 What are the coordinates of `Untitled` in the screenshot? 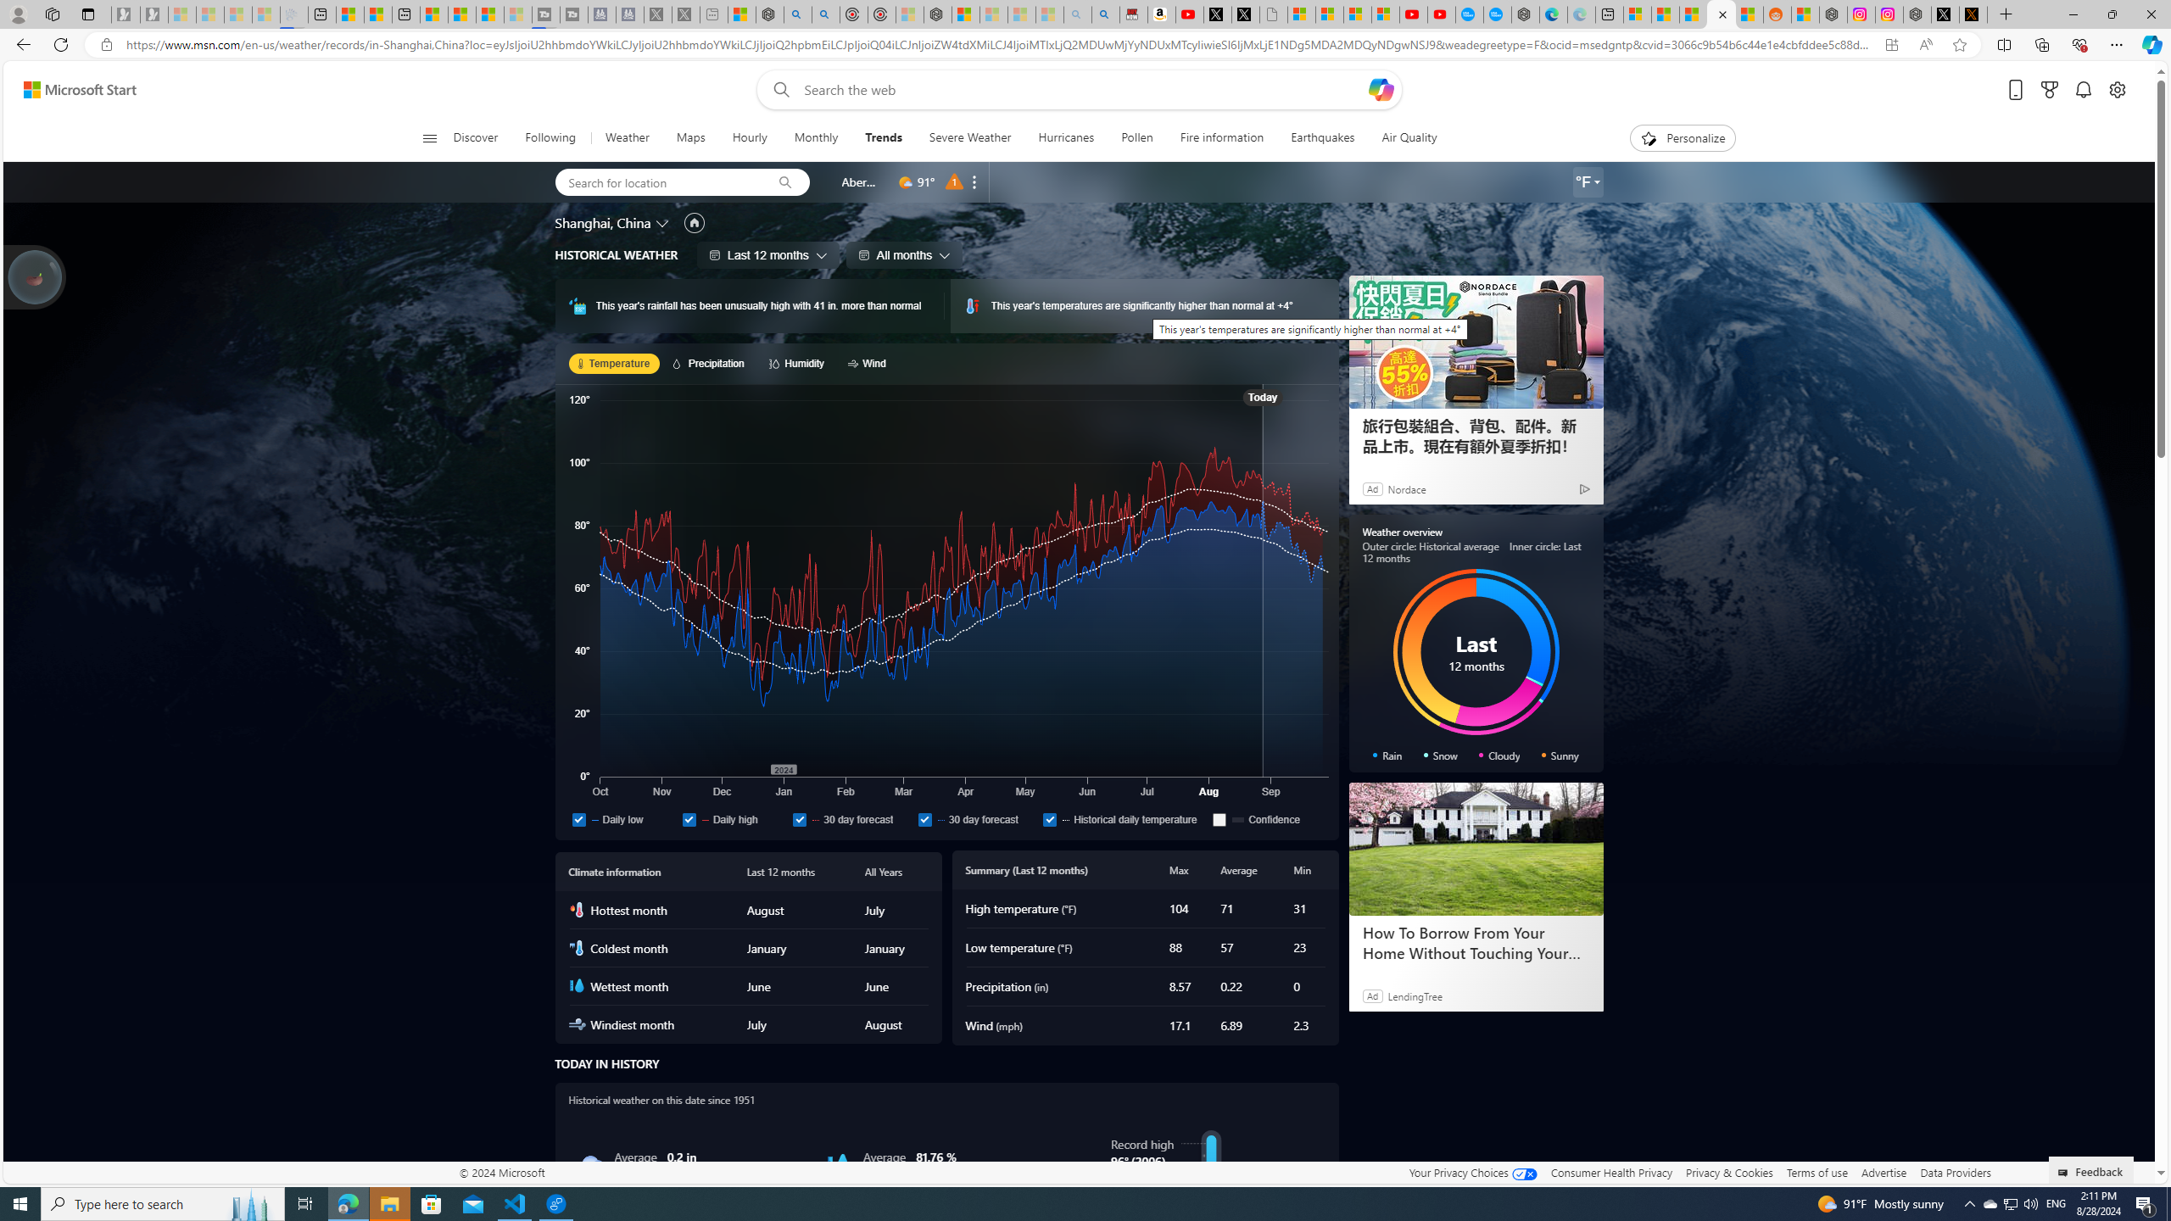 It's located at (1273, 14).